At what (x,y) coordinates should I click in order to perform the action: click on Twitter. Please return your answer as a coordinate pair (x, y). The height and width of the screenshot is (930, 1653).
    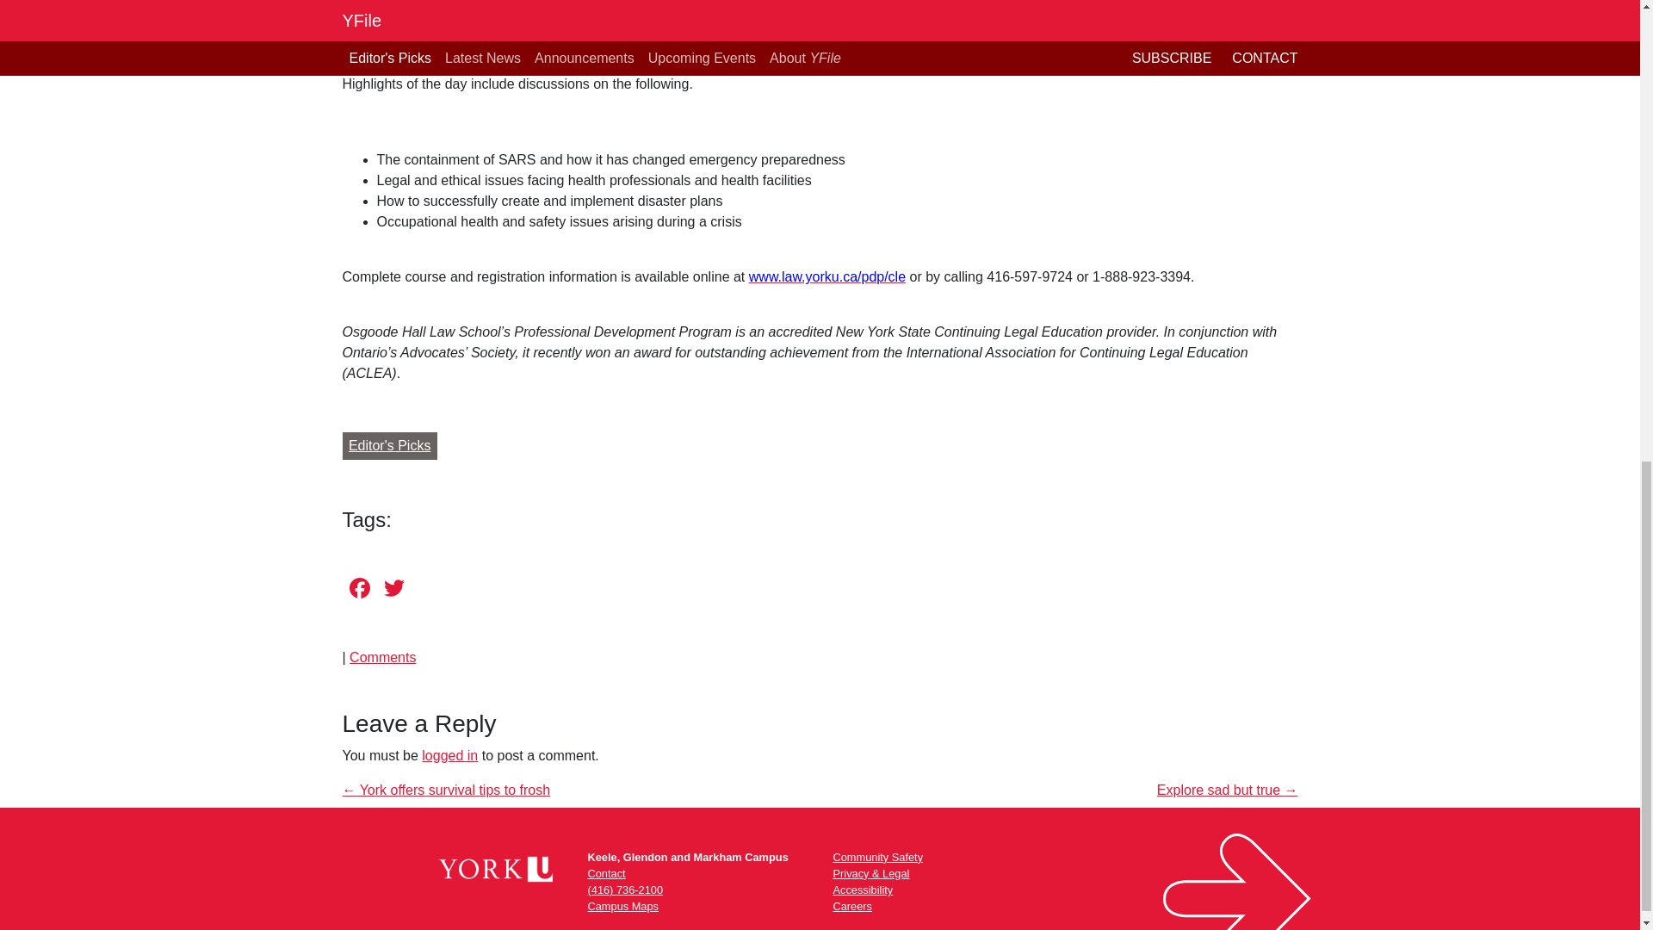
    Looking at the image, I should click on (394, 591).